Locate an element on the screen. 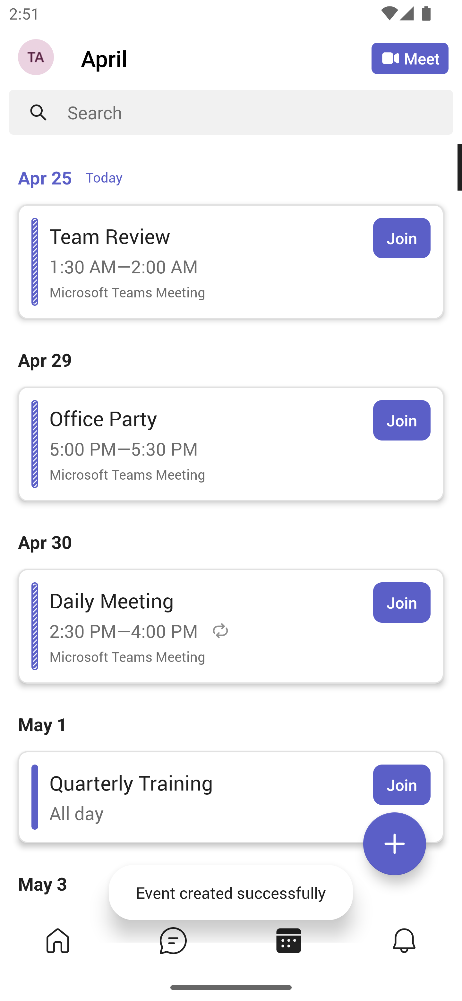  Meet Meet now or join with an ID is located at coordinates (410, 58).